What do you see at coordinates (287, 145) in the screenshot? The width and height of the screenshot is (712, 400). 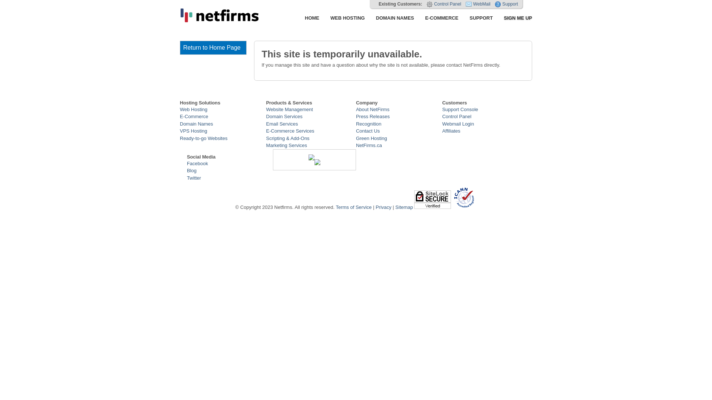 I see `Marketing Services` at bounding box center [287, 145].